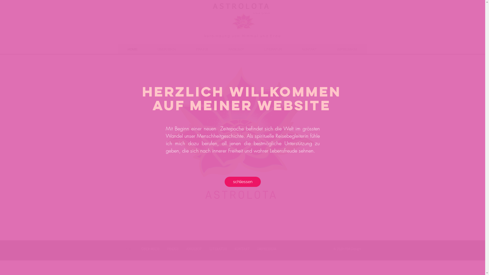  Describe the element at coordinates (128, 249) in the screenshot. I see `HOME` at that location.